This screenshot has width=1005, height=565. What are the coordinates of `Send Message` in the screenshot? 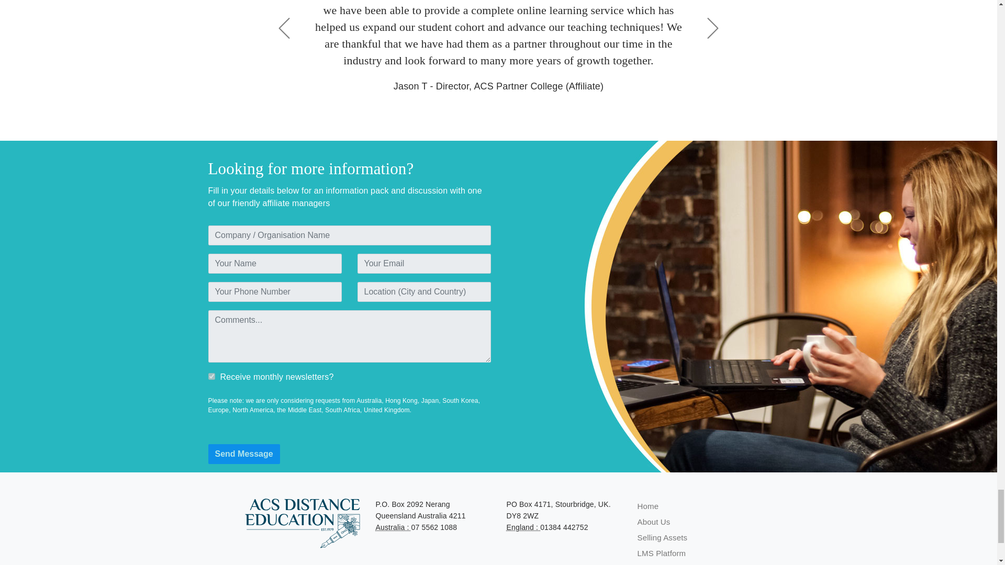 It's located at (244, 454).